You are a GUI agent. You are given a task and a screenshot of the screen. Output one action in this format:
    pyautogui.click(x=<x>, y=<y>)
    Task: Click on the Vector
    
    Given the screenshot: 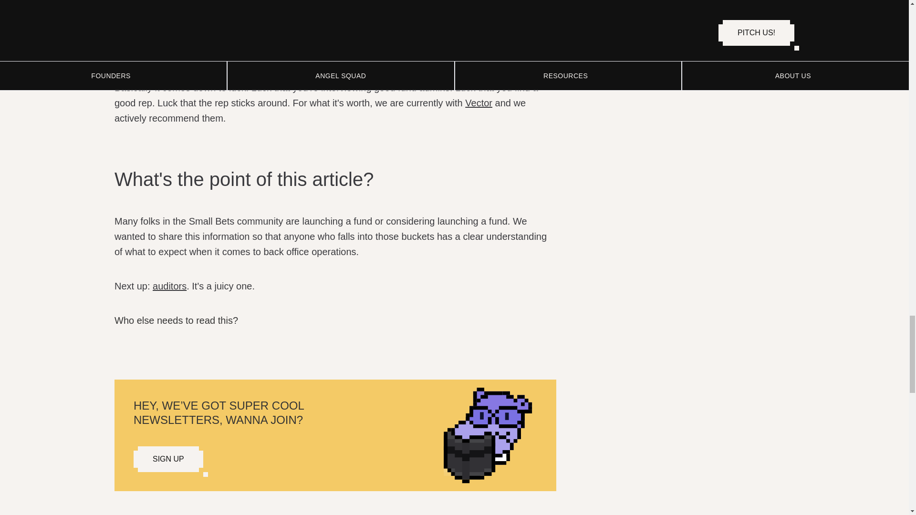 What is the action you would take?
    pyautogui.click(x=479, y=103)
    